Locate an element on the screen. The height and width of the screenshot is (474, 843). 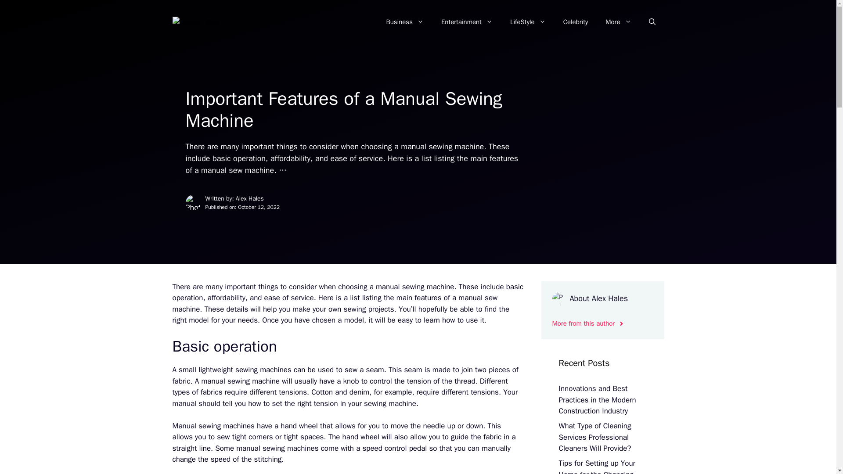
Entertainment is located at coordinates (467, 22).